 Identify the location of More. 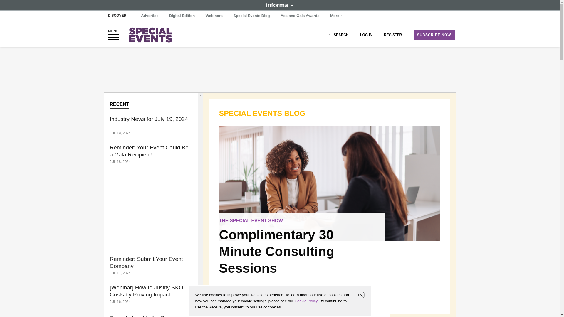
(337, 16).